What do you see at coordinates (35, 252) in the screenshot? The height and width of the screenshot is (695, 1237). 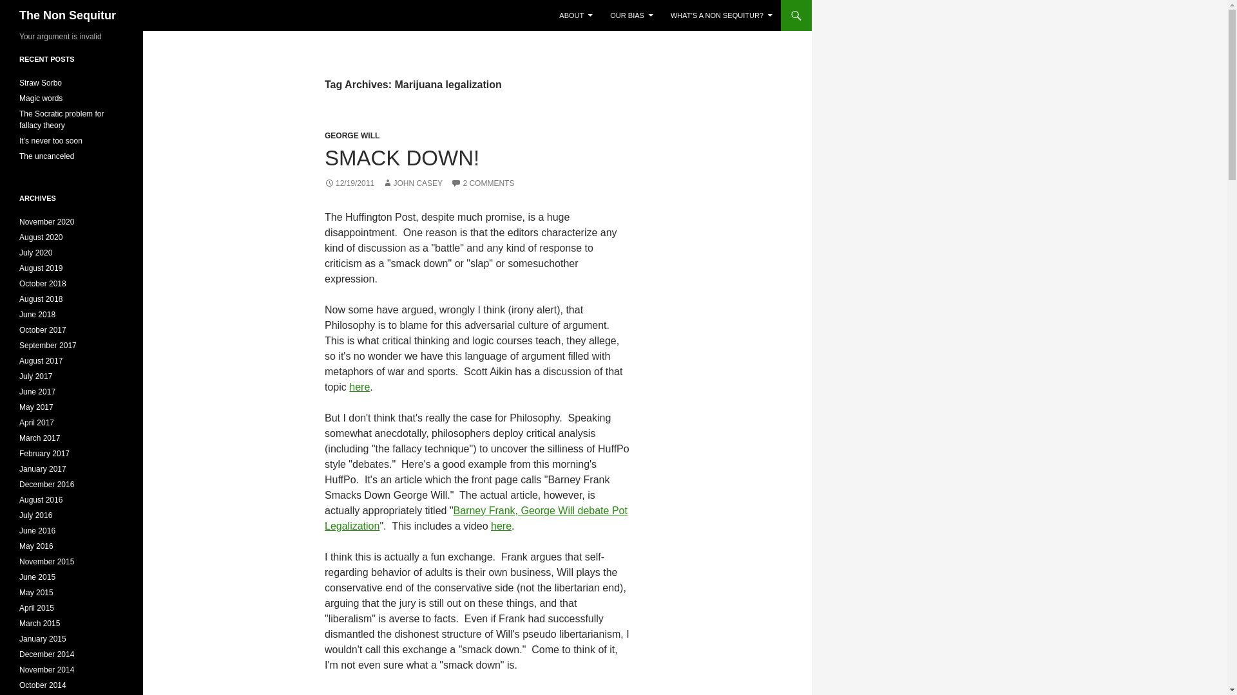 I see `July 2020` at bounding box center [35, 252].